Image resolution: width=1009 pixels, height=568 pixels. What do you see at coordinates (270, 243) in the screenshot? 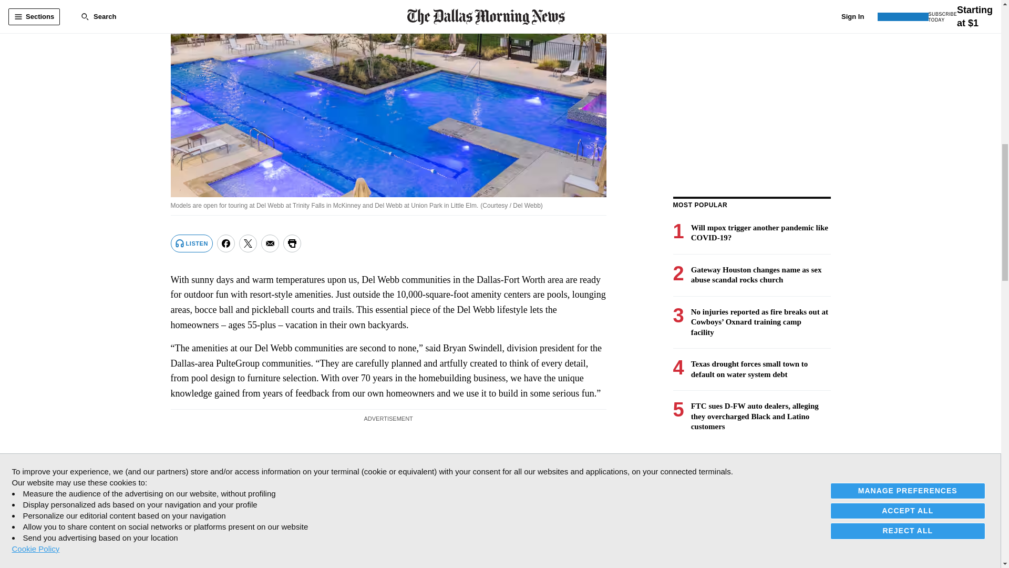
I see `Share via Email` at bounding box center [270, 243].